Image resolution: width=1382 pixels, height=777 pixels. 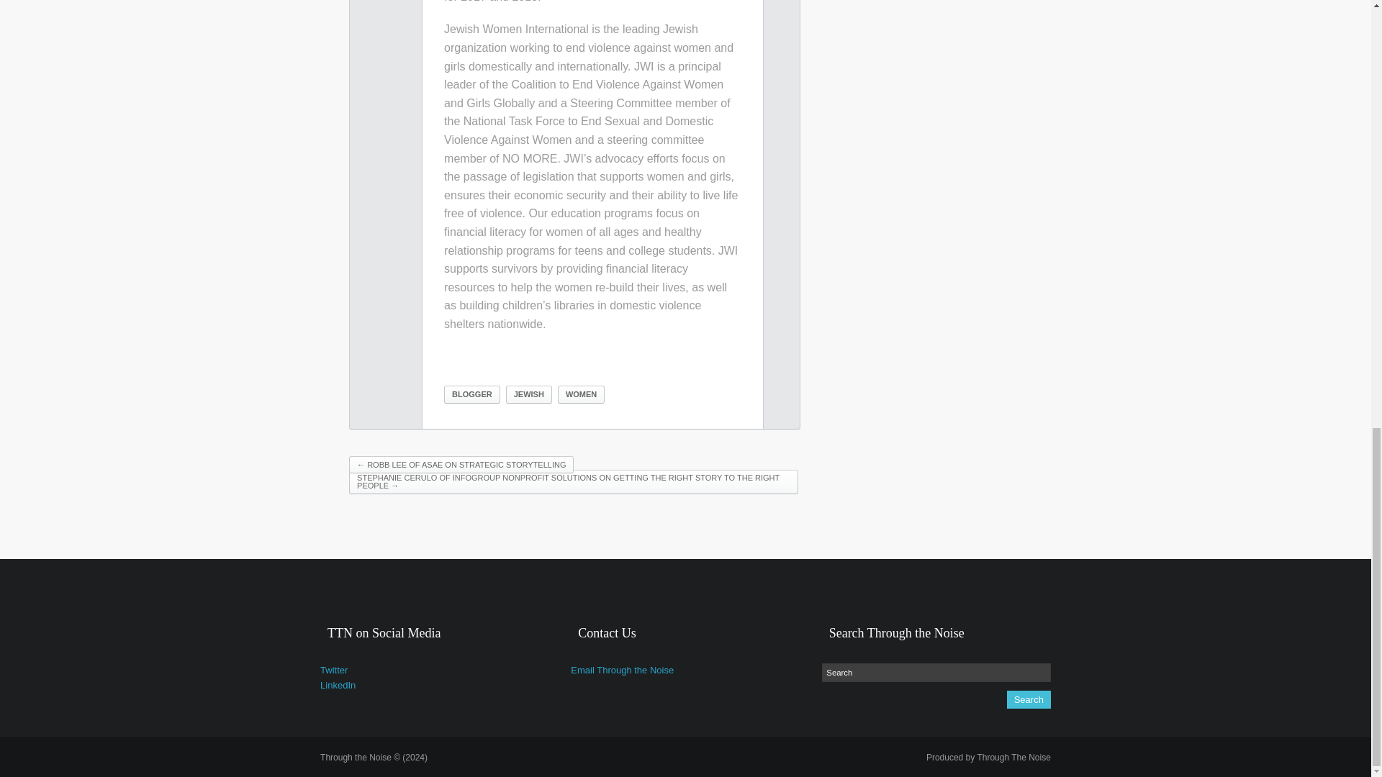 I want to click on LinkedIn, so click(x=338, y=685).